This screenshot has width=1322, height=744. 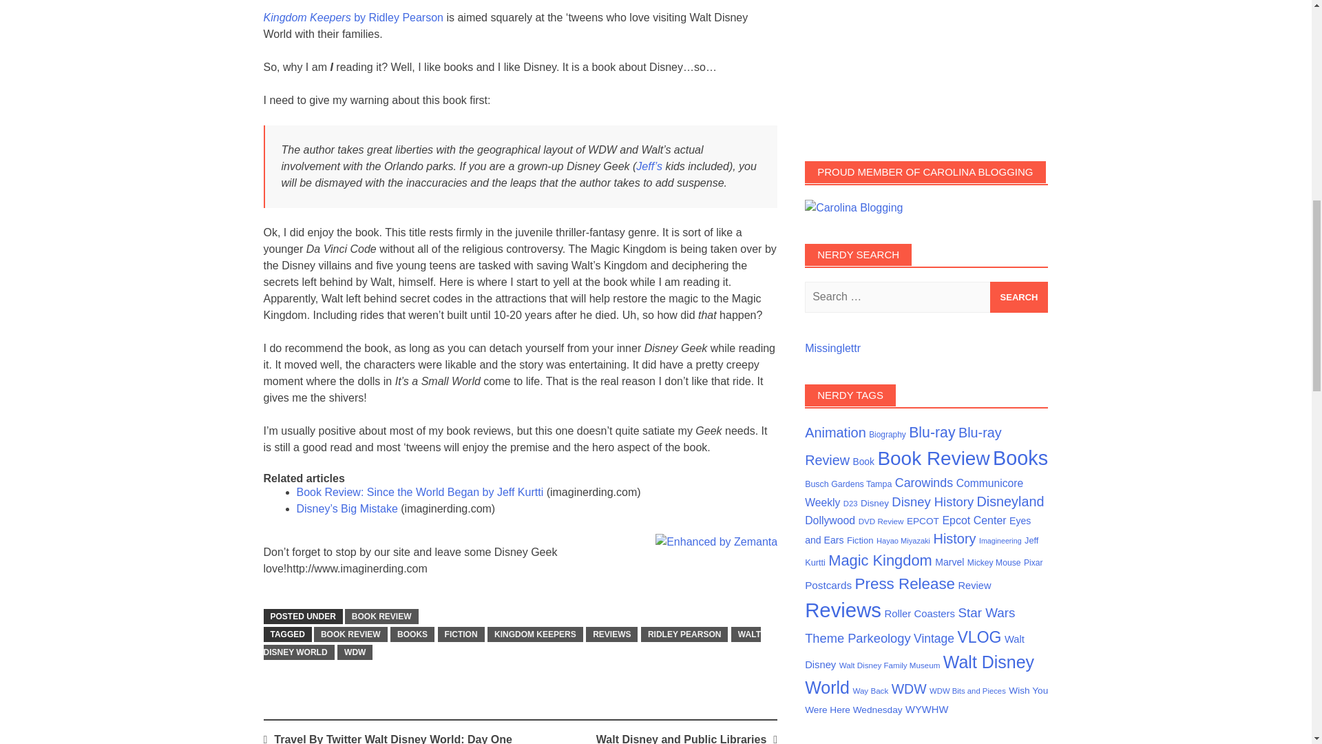 I want to click on BOOK REVIEW, so click(x=350, y=634).